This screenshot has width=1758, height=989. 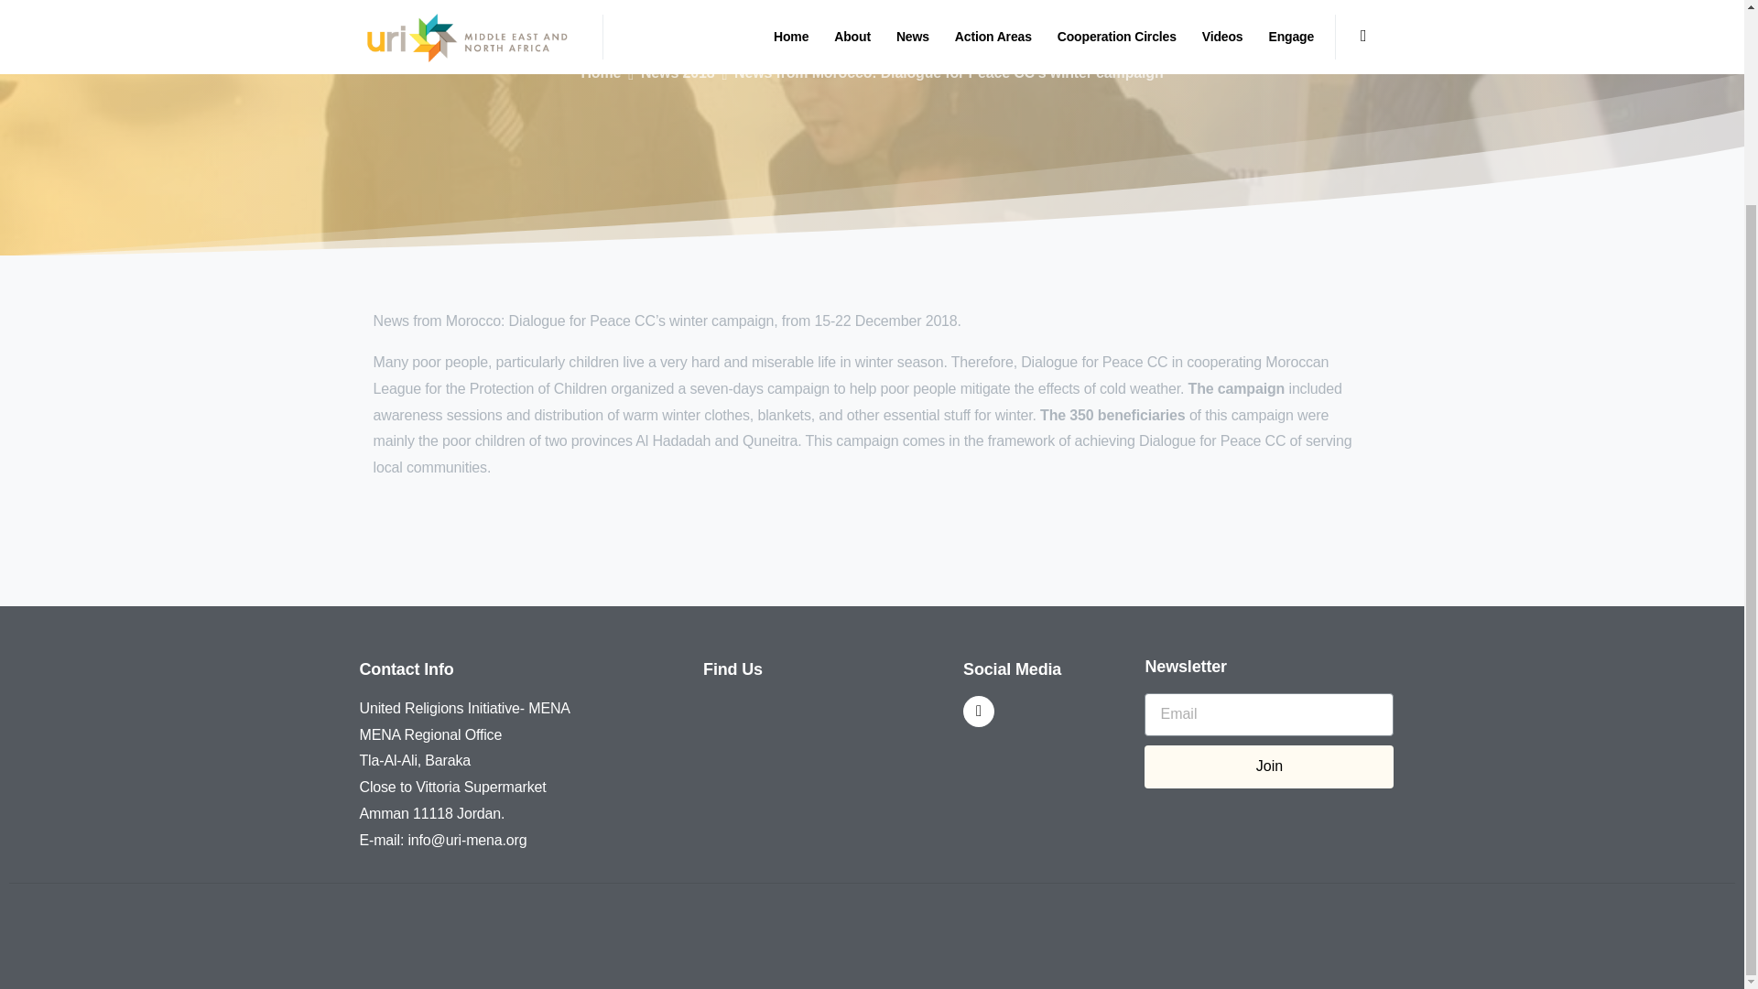 What do you see at coordinates (600, 73) in the screenshot?
I see `Home` at bounding box center [600, 73].